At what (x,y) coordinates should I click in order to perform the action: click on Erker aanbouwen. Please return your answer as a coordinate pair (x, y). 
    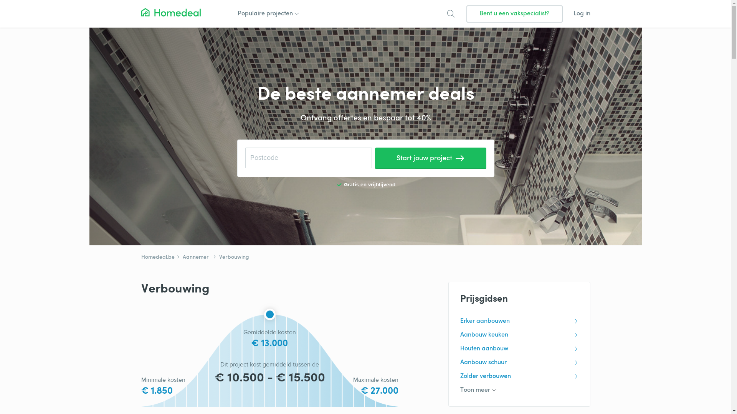
    Looking at the image, I should click on (519, 321).